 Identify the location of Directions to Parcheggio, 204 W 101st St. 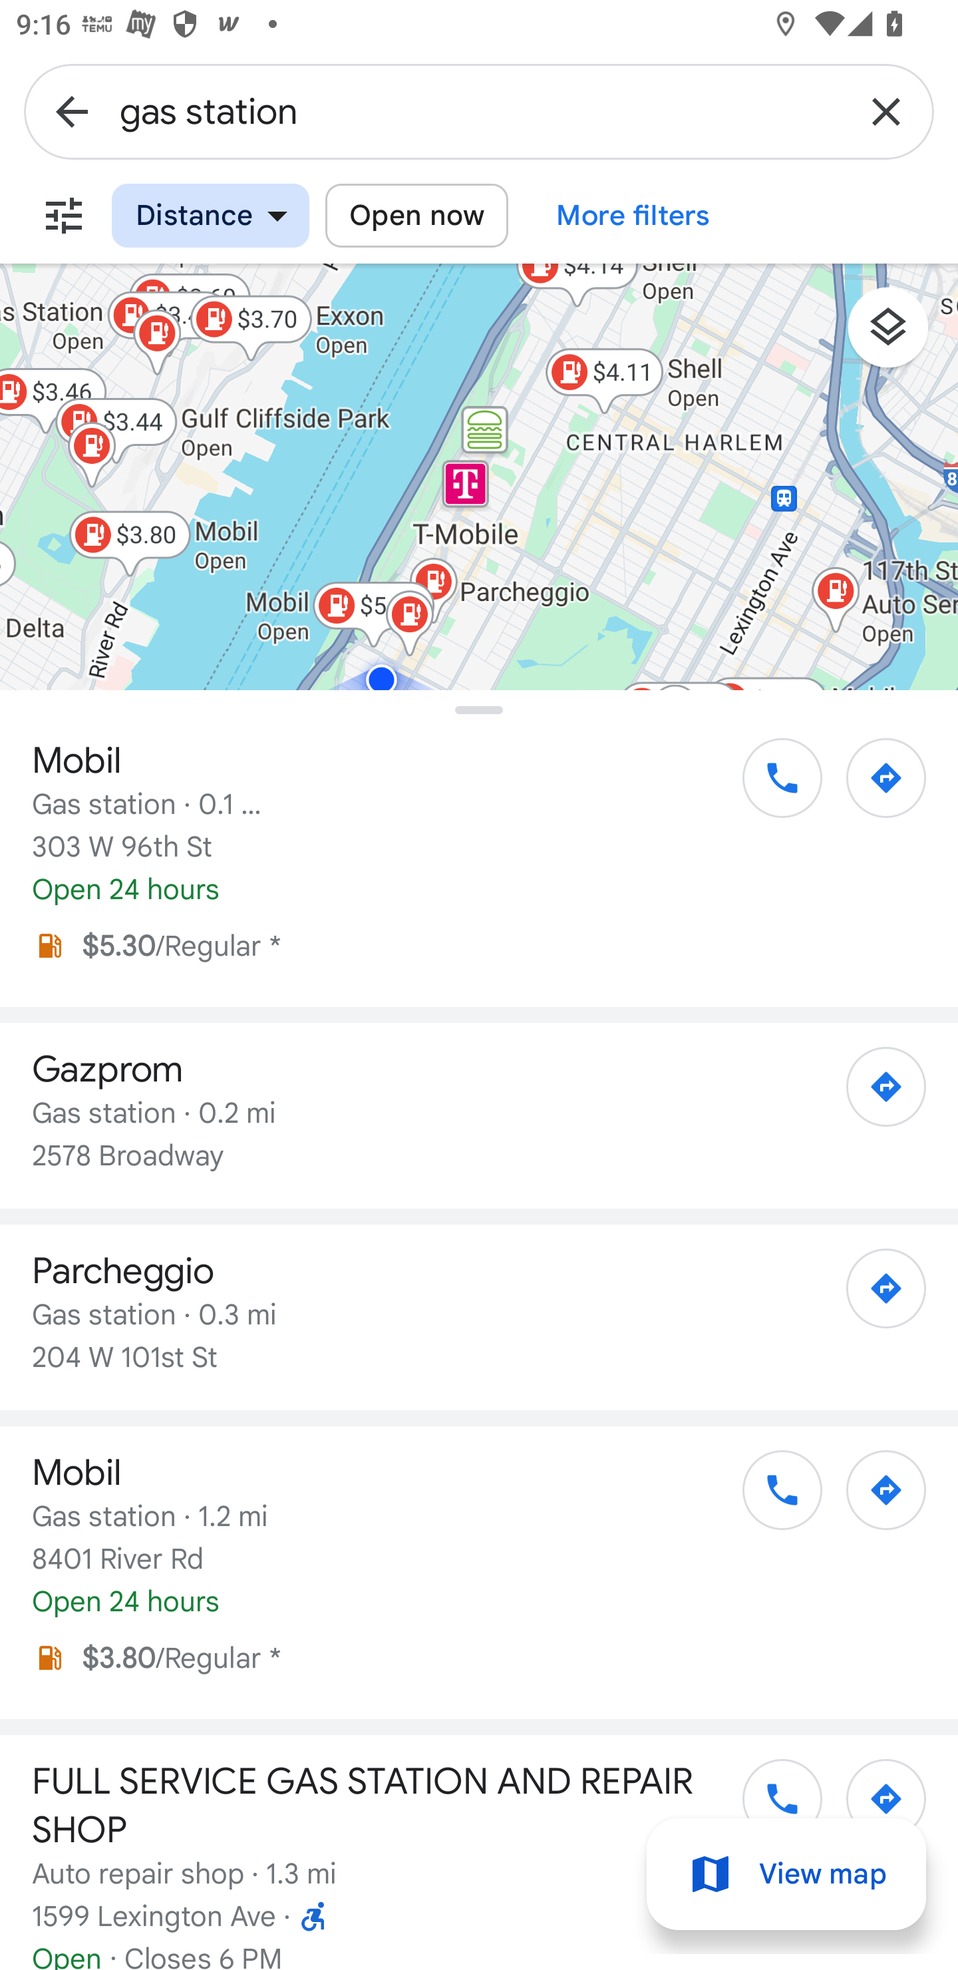
(874, 1296).